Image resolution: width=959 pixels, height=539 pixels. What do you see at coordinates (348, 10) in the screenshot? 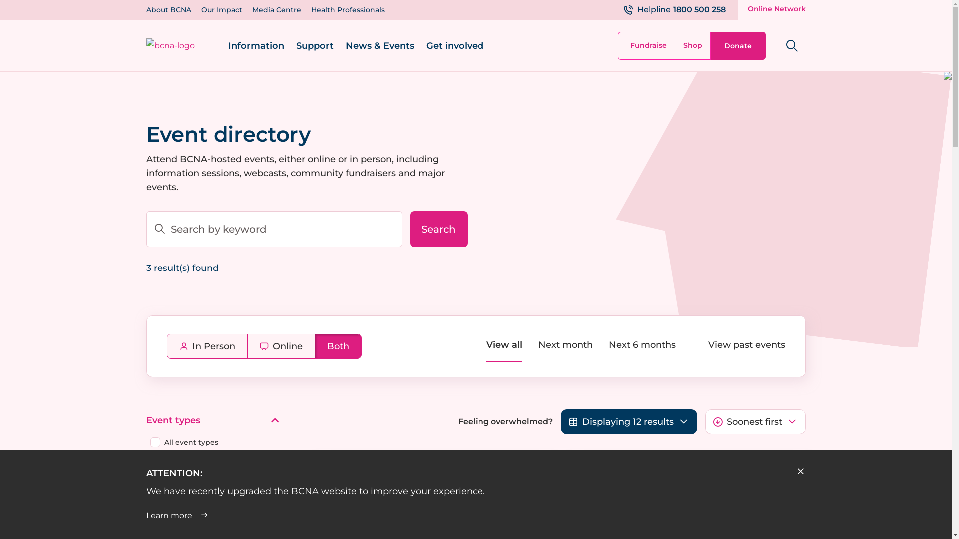
I see `Health Professionals` at bounding box center [348, 10].